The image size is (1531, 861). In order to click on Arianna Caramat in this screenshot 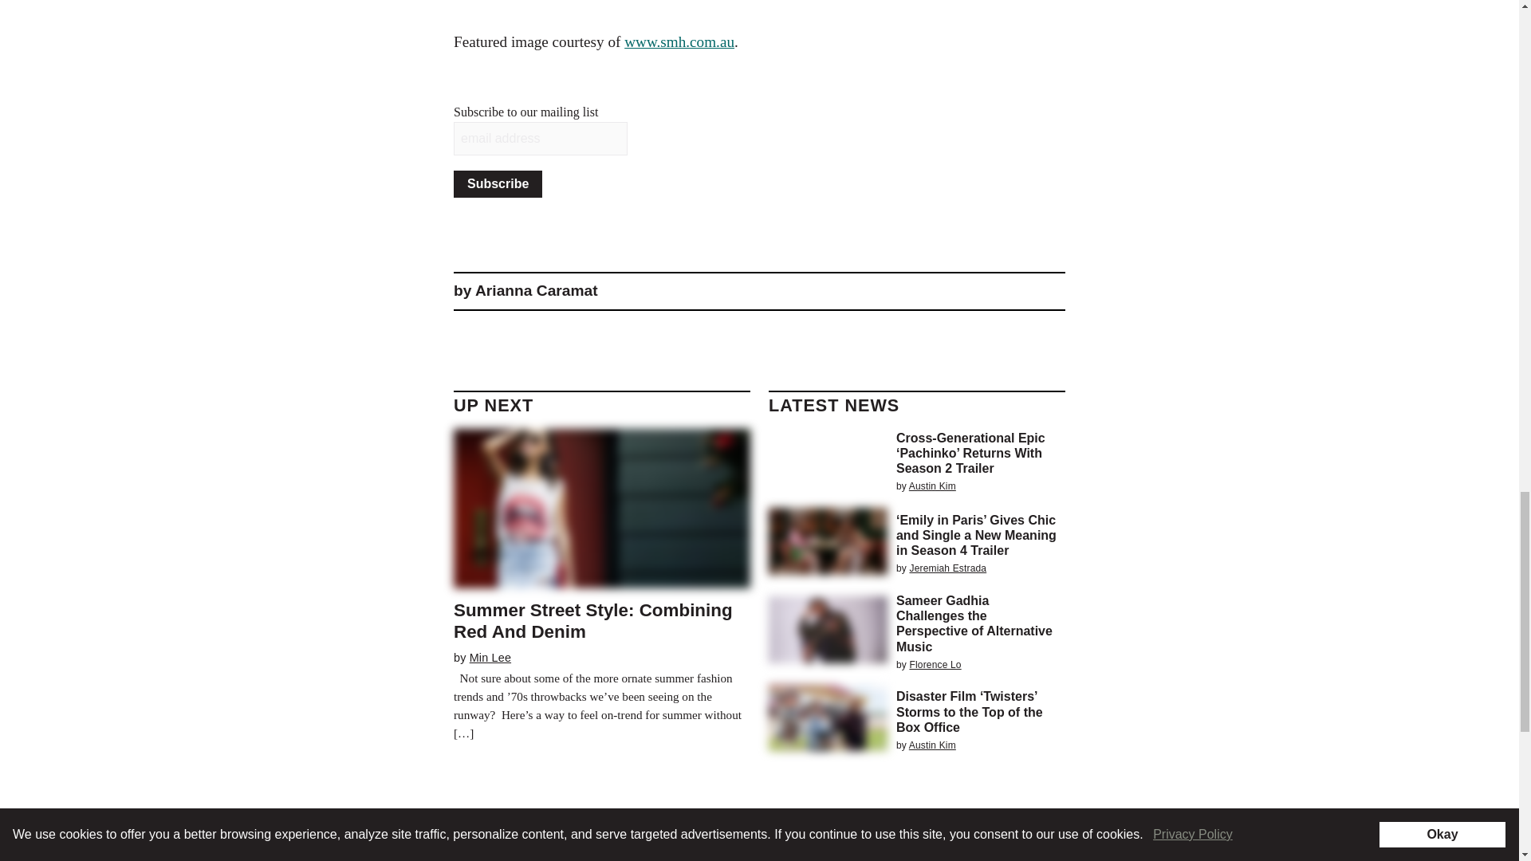, I will do `click(536, 290)`.